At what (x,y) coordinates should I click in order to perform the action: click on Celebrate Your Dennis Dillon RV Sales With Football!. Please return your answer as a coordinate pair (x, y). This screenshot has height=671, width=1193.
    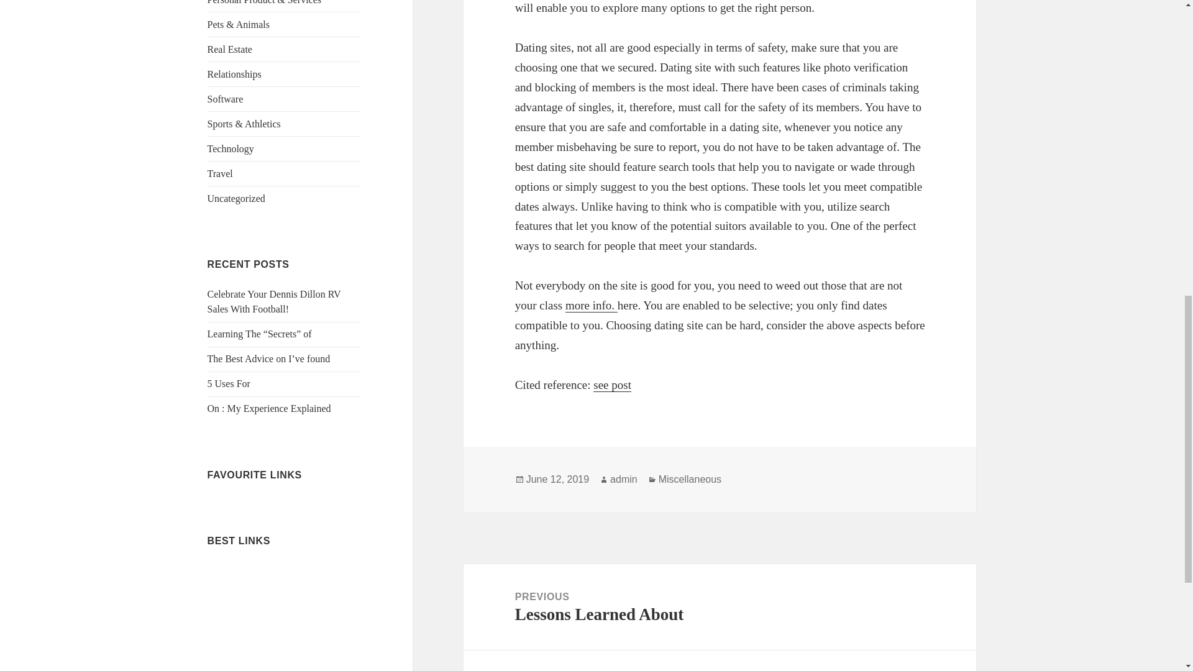
    Looking at the image, I should click on (230, 49).